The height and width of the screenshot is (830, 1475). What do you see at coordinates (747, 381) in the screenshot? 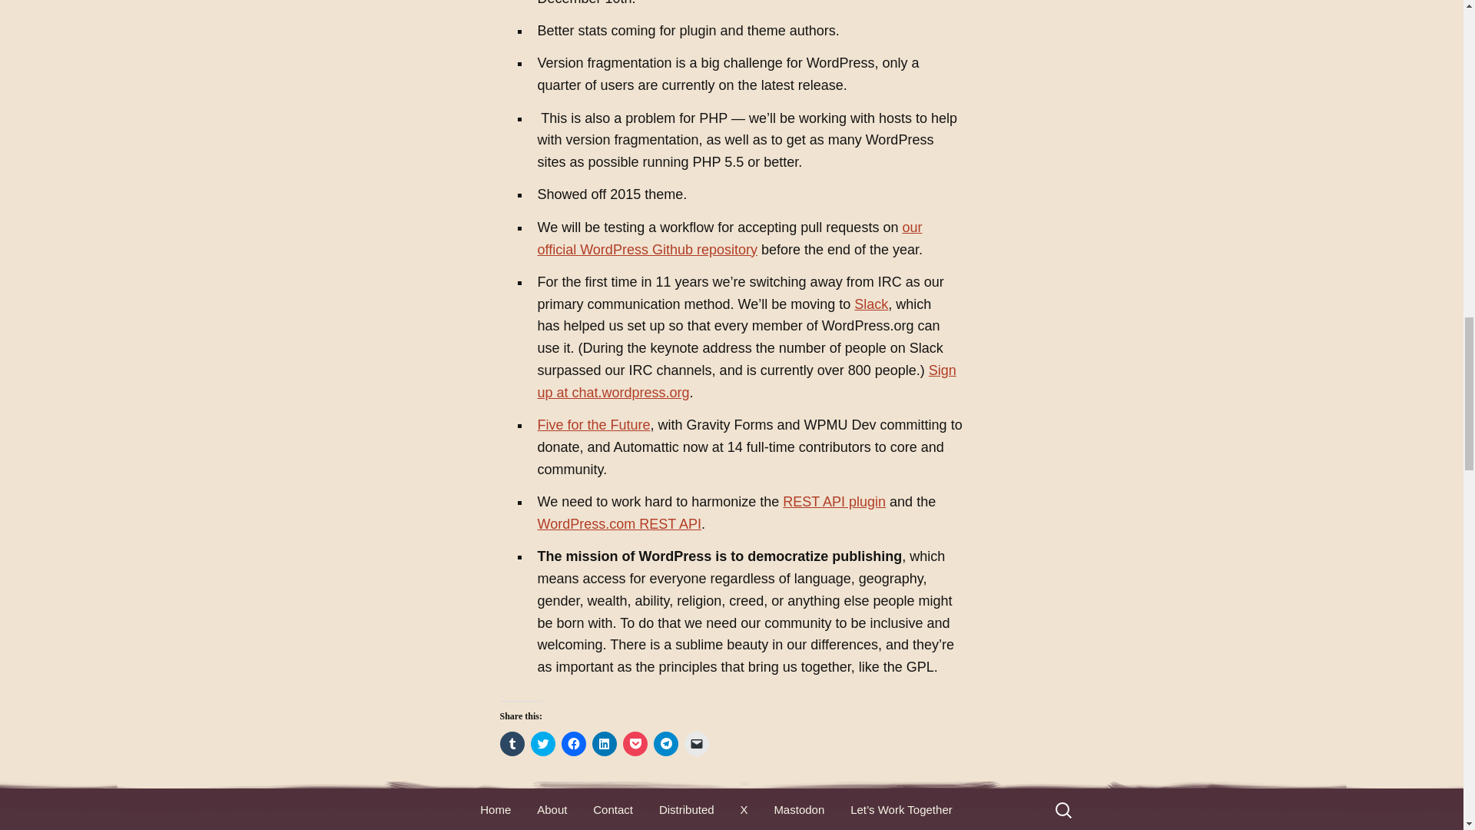
I see `Sign up at chat.wordpress.org` at bounding box center [747, 381].